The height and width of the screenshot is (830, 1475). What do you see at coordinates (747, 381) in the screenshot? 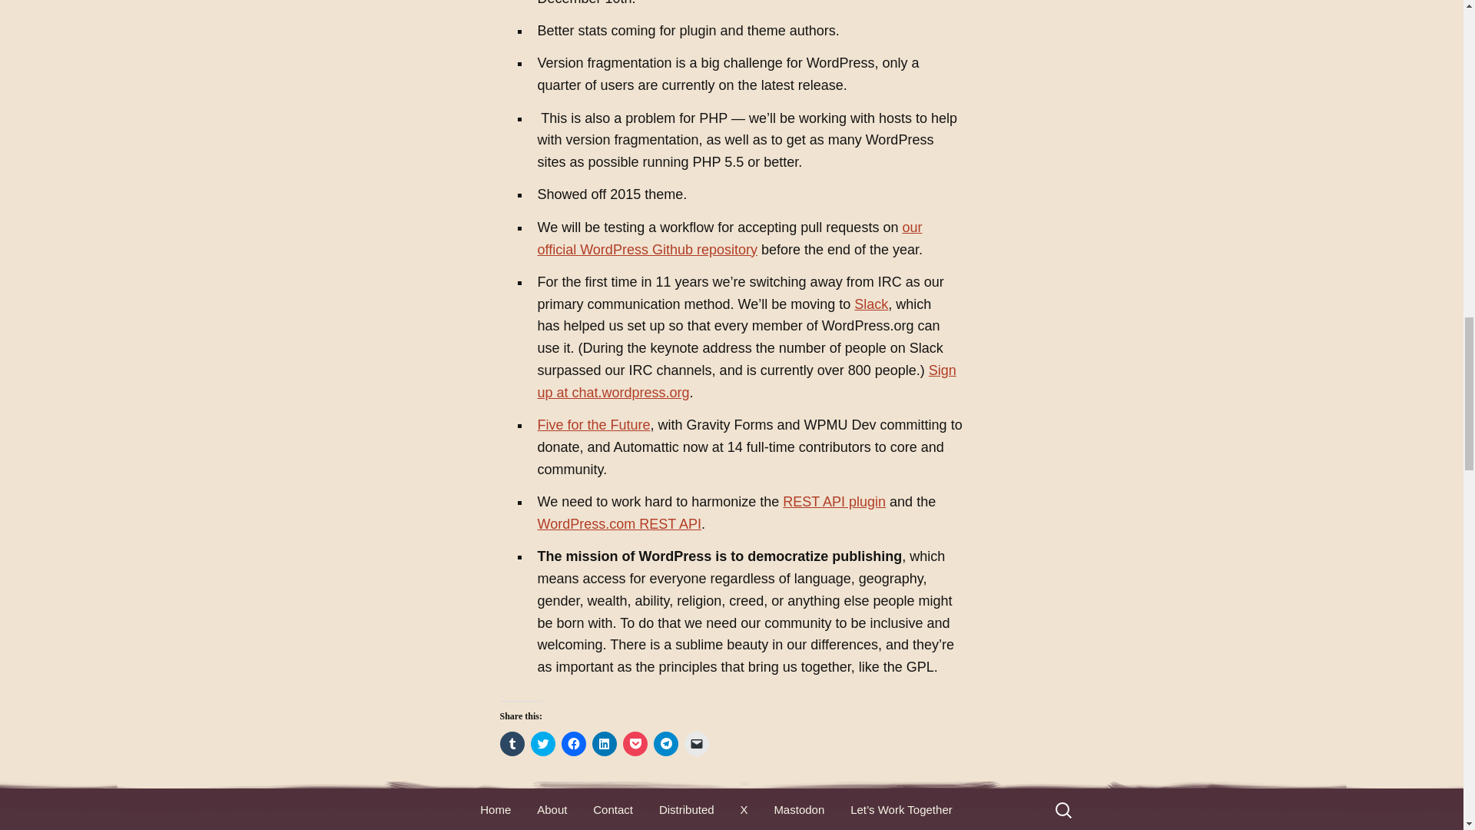
I see `Sign up at chat.wordpress.org` at bounding box center [747, 381].